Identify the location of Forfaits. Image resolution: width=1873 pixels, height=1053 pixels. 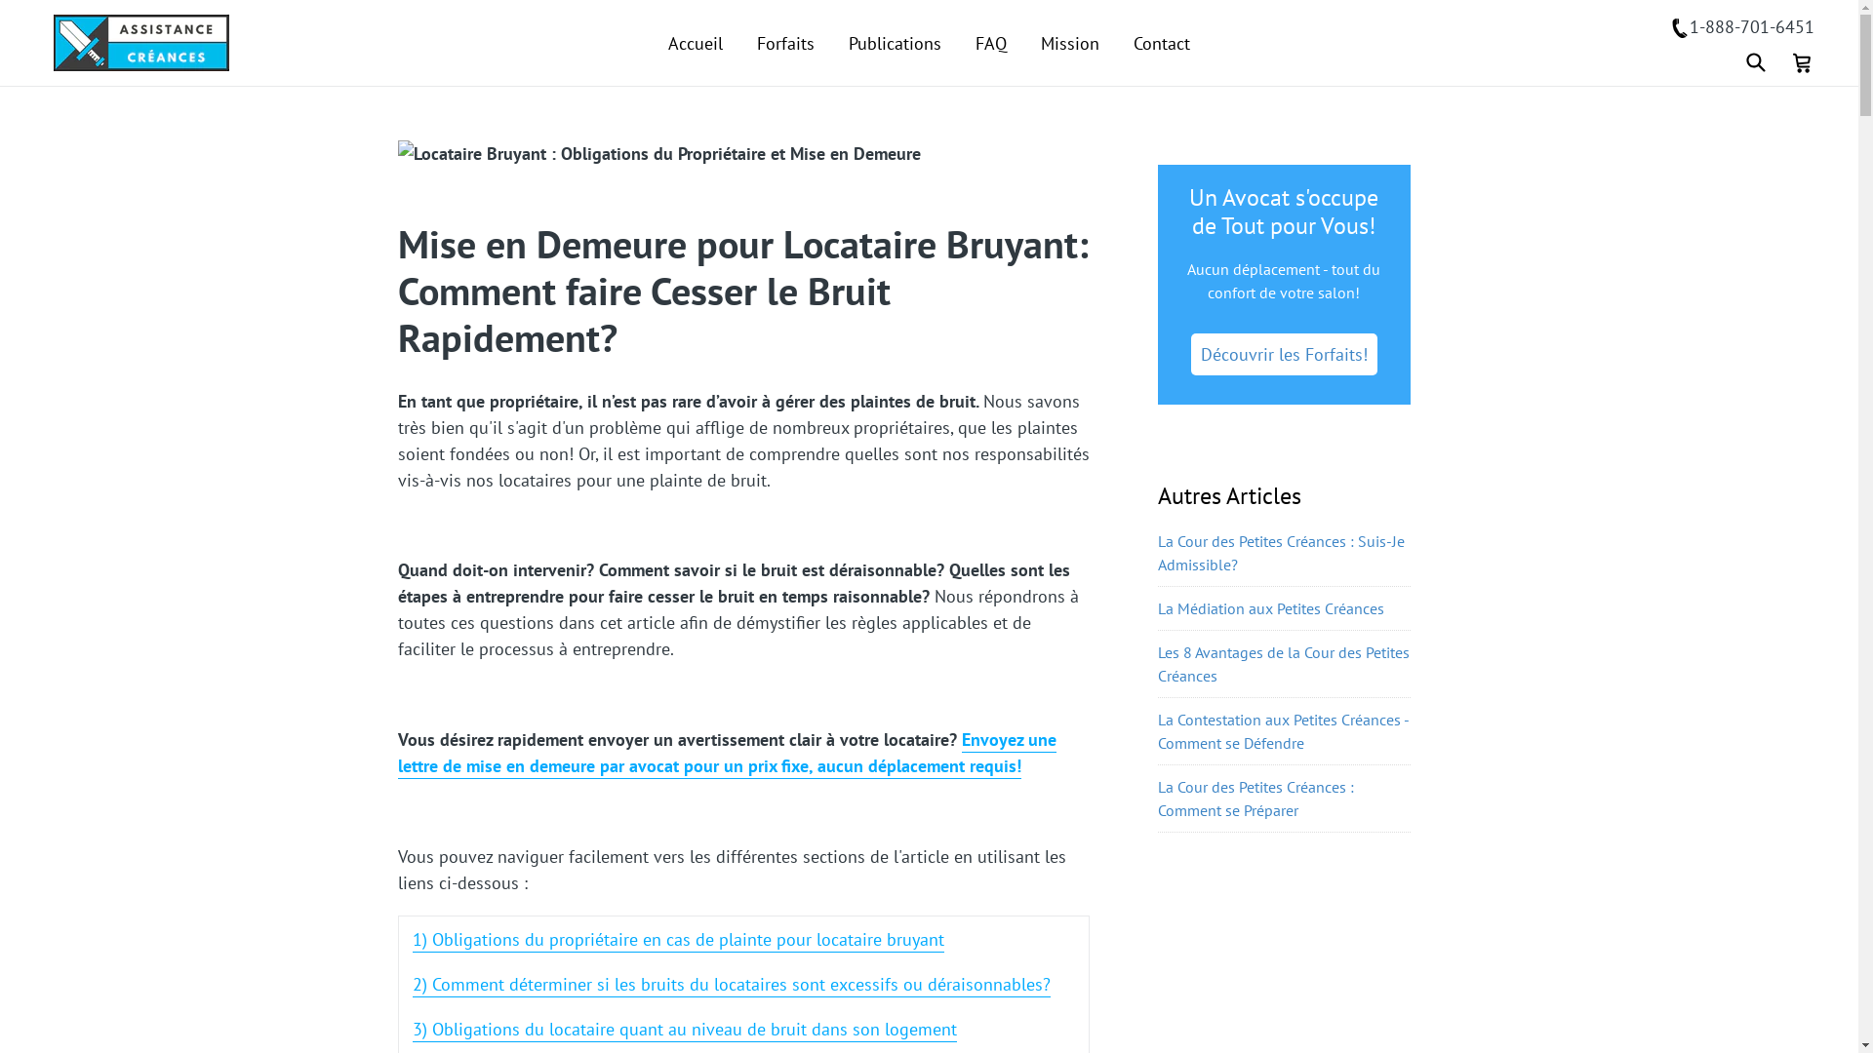
(786, 43).